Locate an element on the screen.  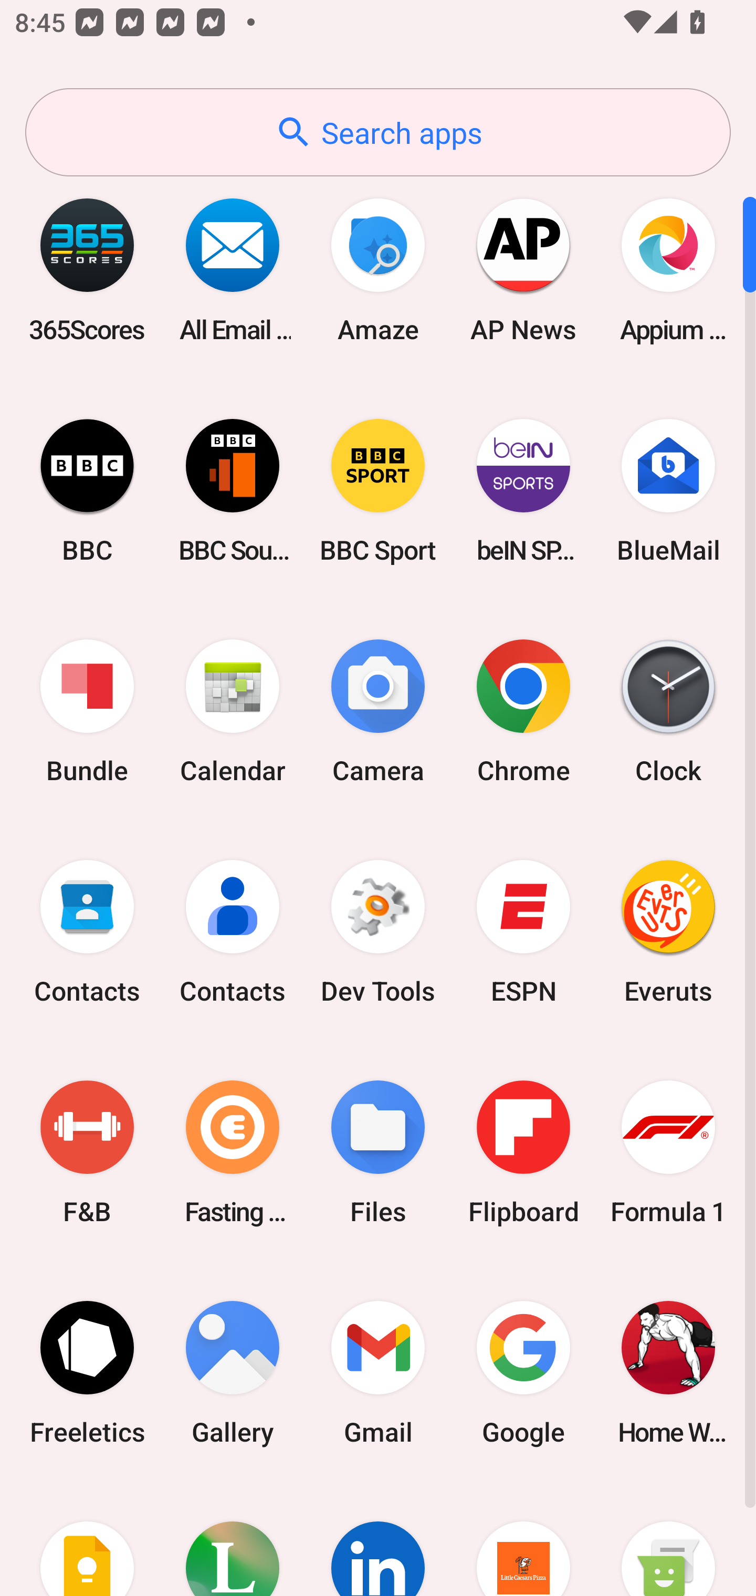
Messaging is located at coordinates (668, 1539).